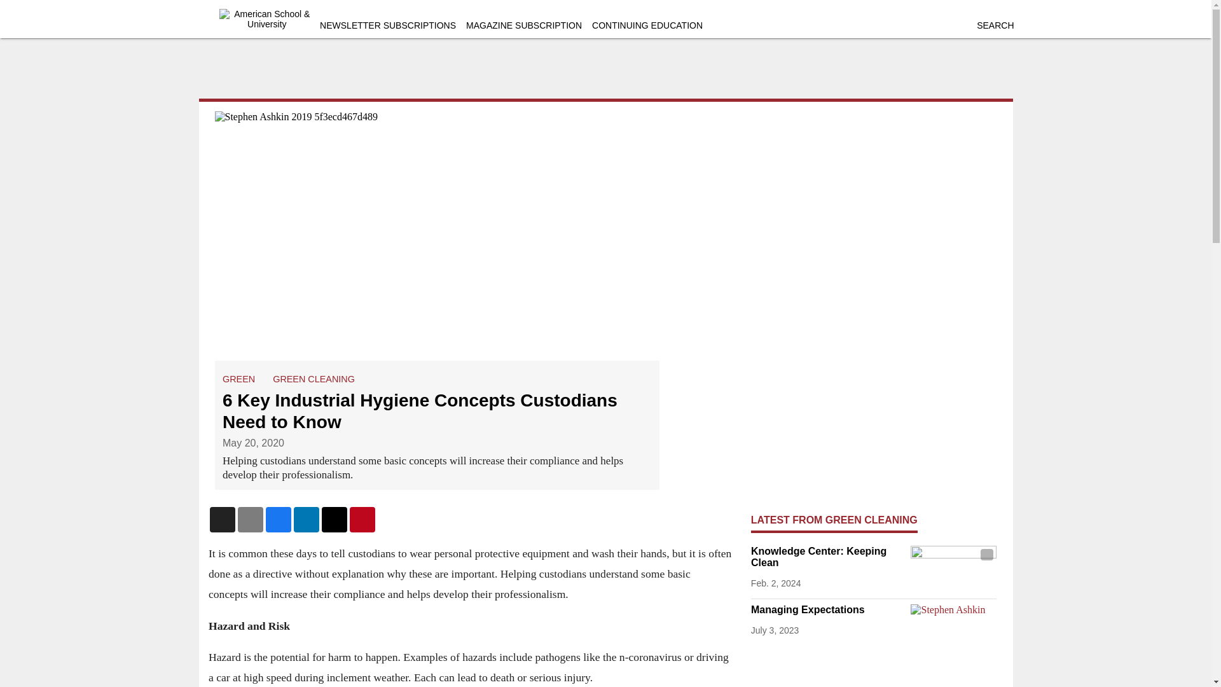 This screenshot has height=687, width=1221. What do you see at coordinates (827, 557) in the screenshot?
I see `Knowledge Center: Keeping Clean` at bounding box center [827, 557].